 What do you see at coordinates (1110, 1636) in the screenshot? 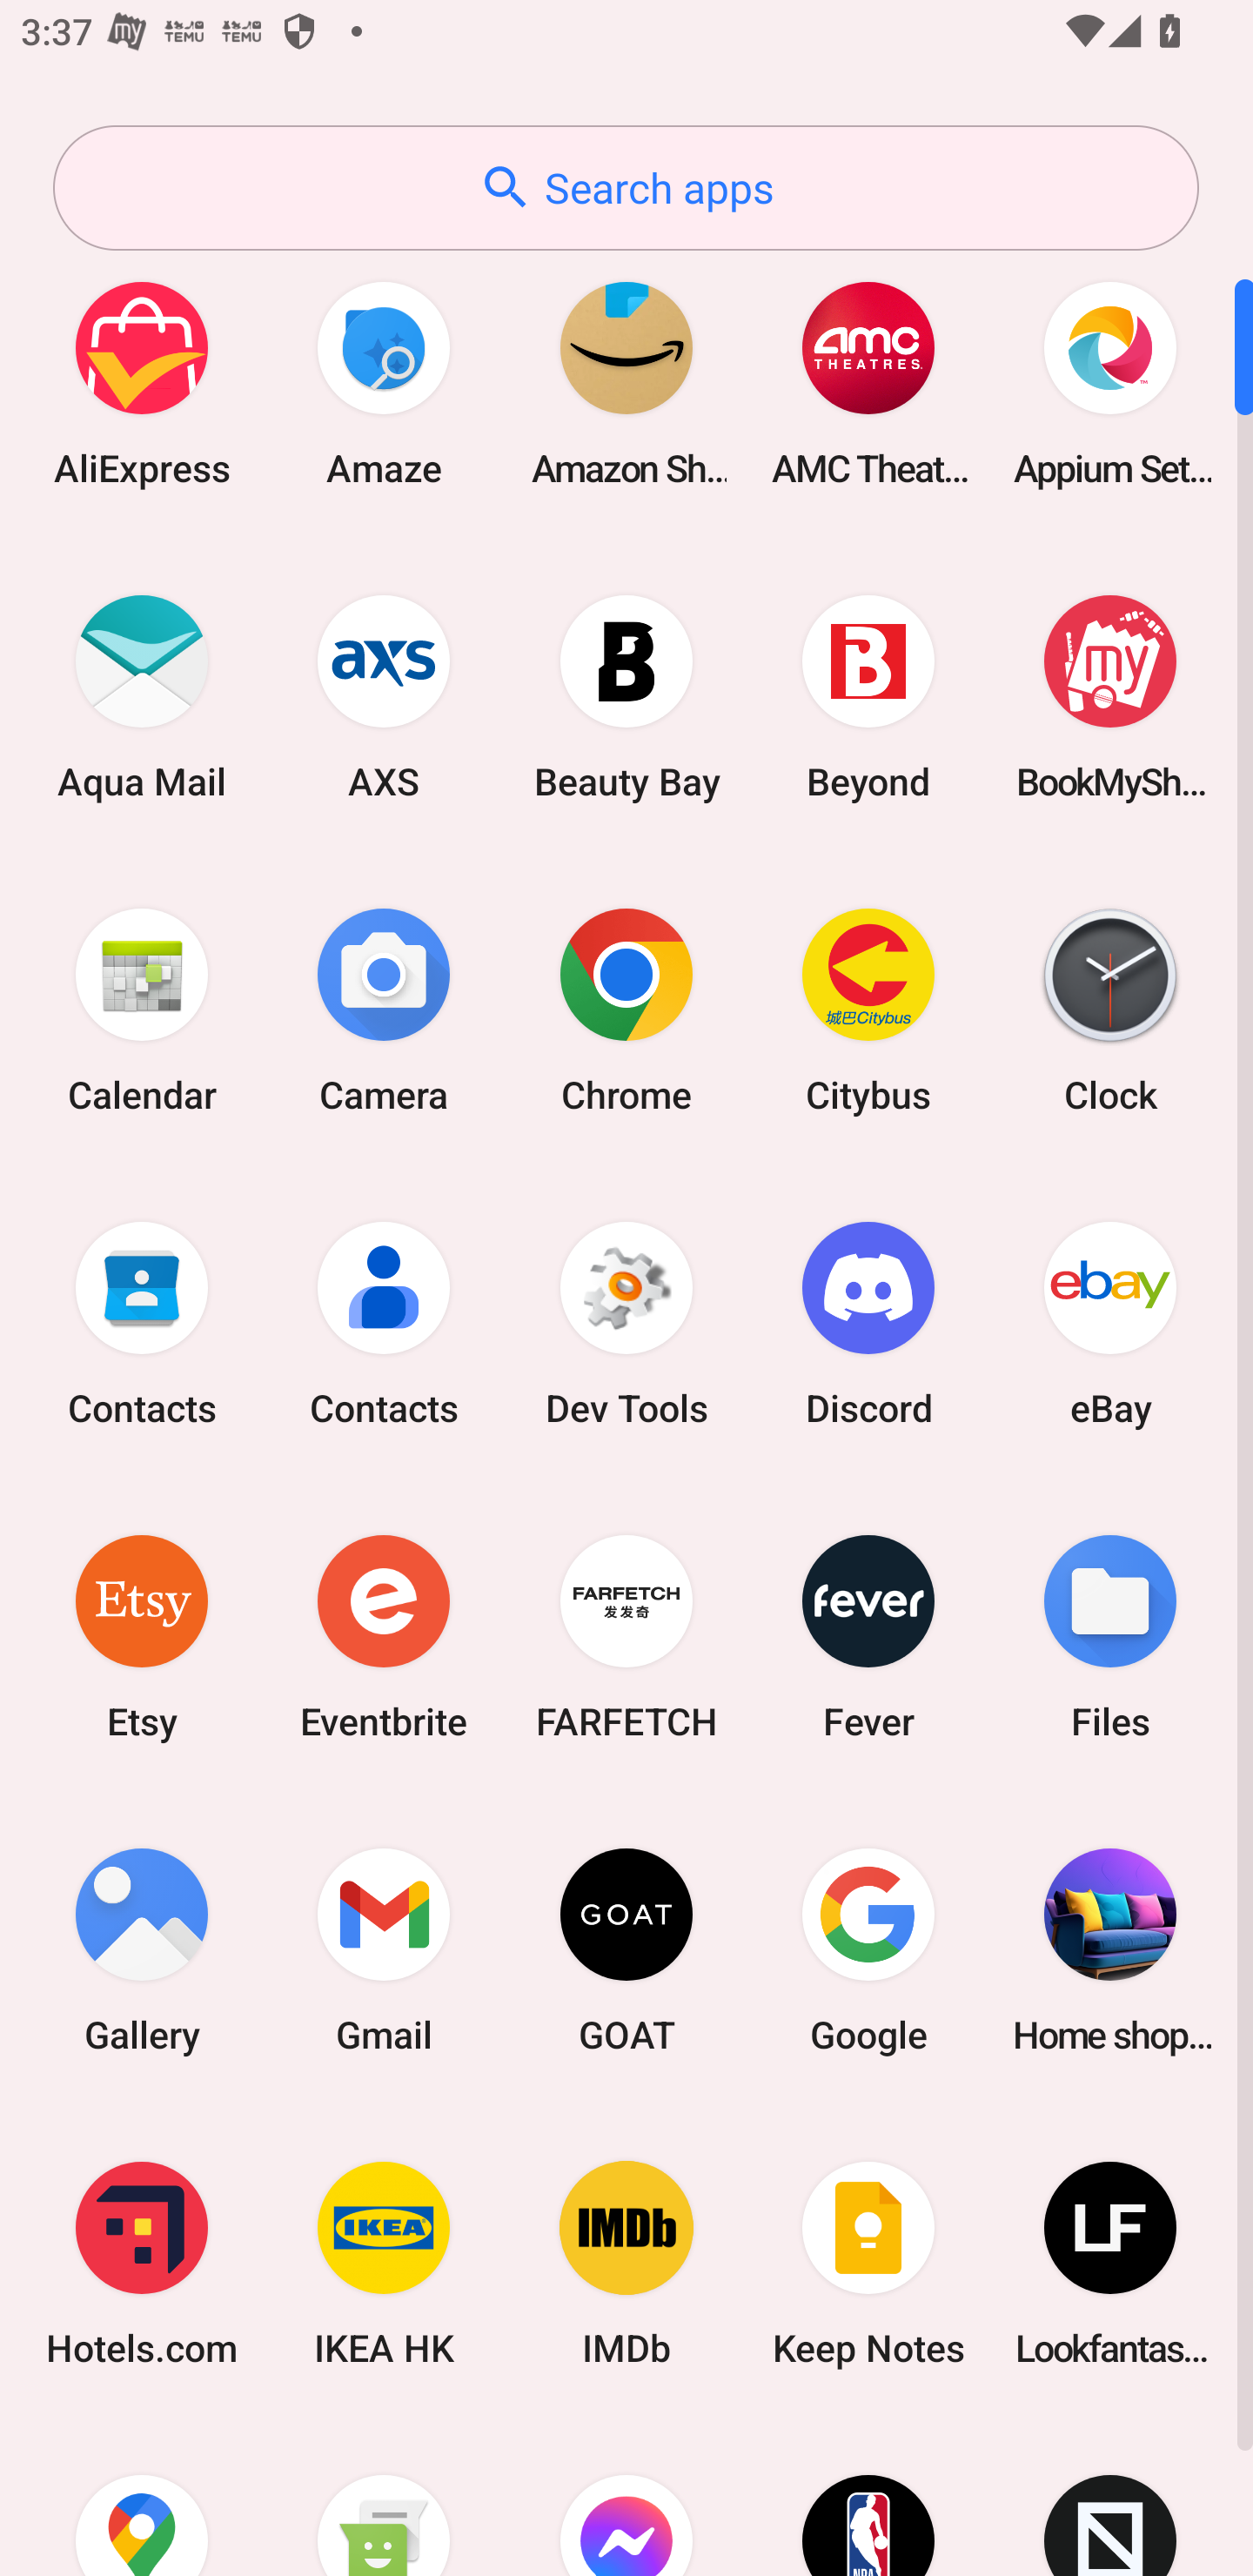
I see `Files` at bounding box center [1110, 1636].